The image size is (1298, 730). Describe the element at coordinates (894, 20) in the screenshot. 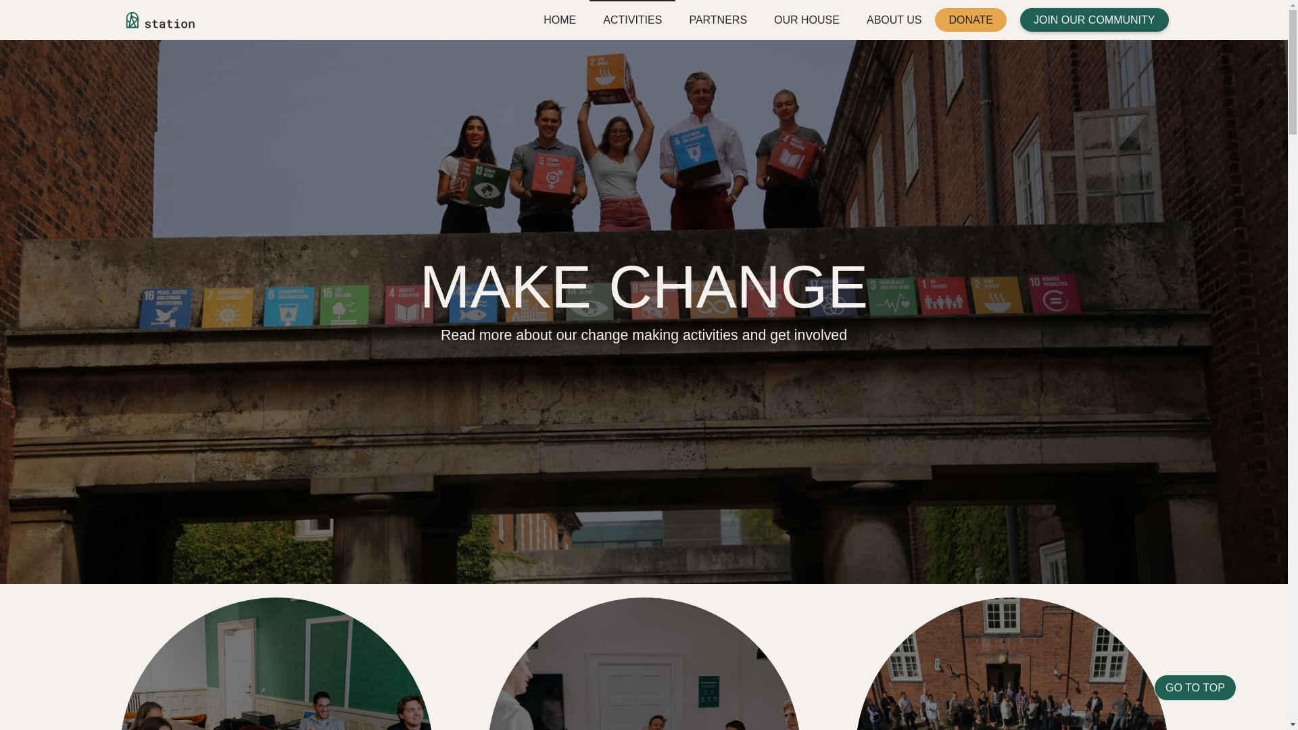

I see `ABOUT US` at that location.